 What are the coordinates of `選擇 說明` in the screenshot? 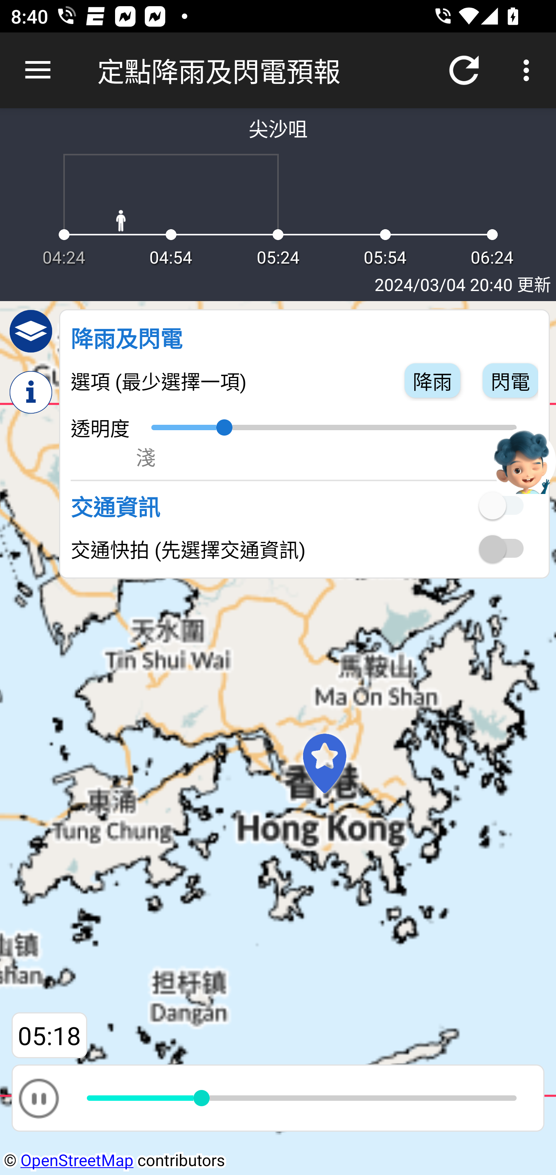 It's located at (31, 392).